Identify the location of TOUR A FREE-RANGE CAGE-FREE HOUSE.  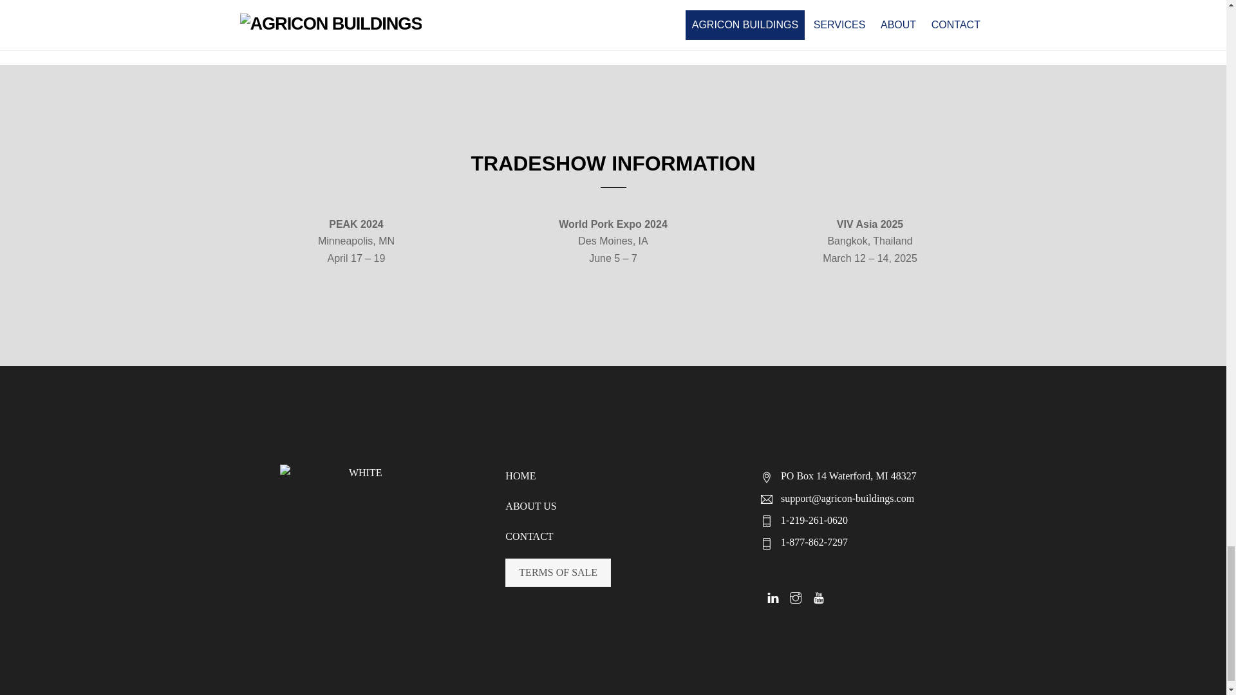
(1018, 15).